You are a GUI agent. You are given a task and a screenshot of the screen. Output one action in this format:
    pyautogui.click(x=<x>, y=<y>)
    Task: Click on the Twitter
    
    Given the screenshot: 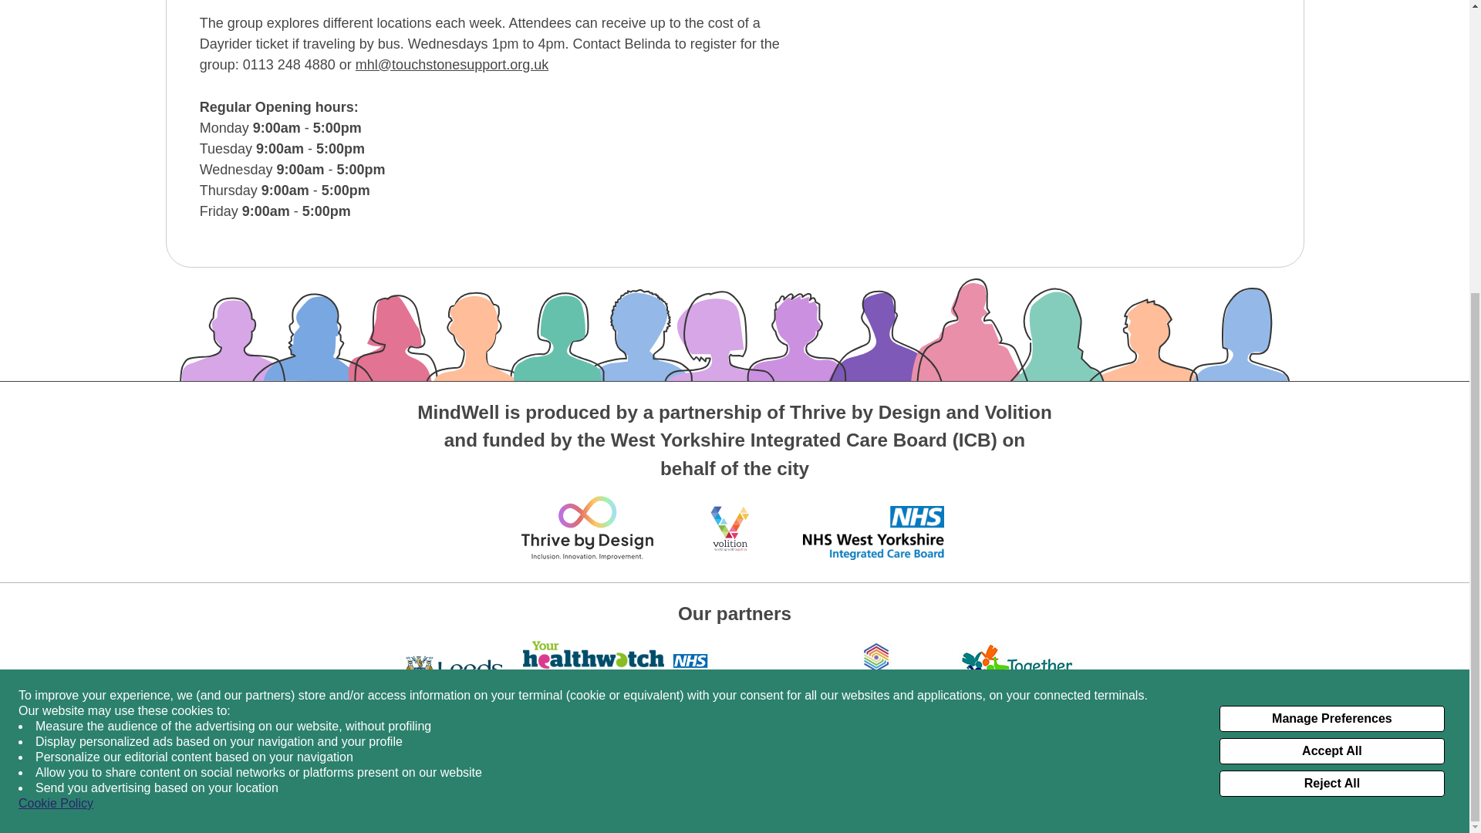 What is the action you would take?
    pyautogui.click(x=1288, y=751)
    